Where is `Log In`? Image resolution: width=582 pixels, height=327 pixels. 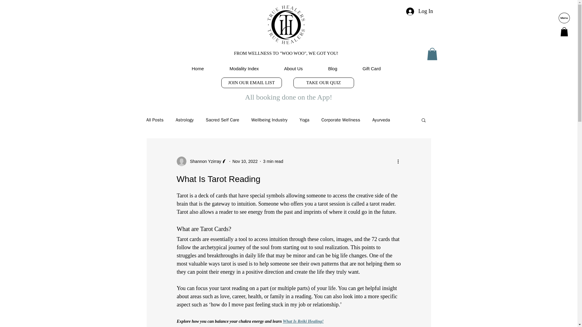
Log In is located at coordinates (420, 12).